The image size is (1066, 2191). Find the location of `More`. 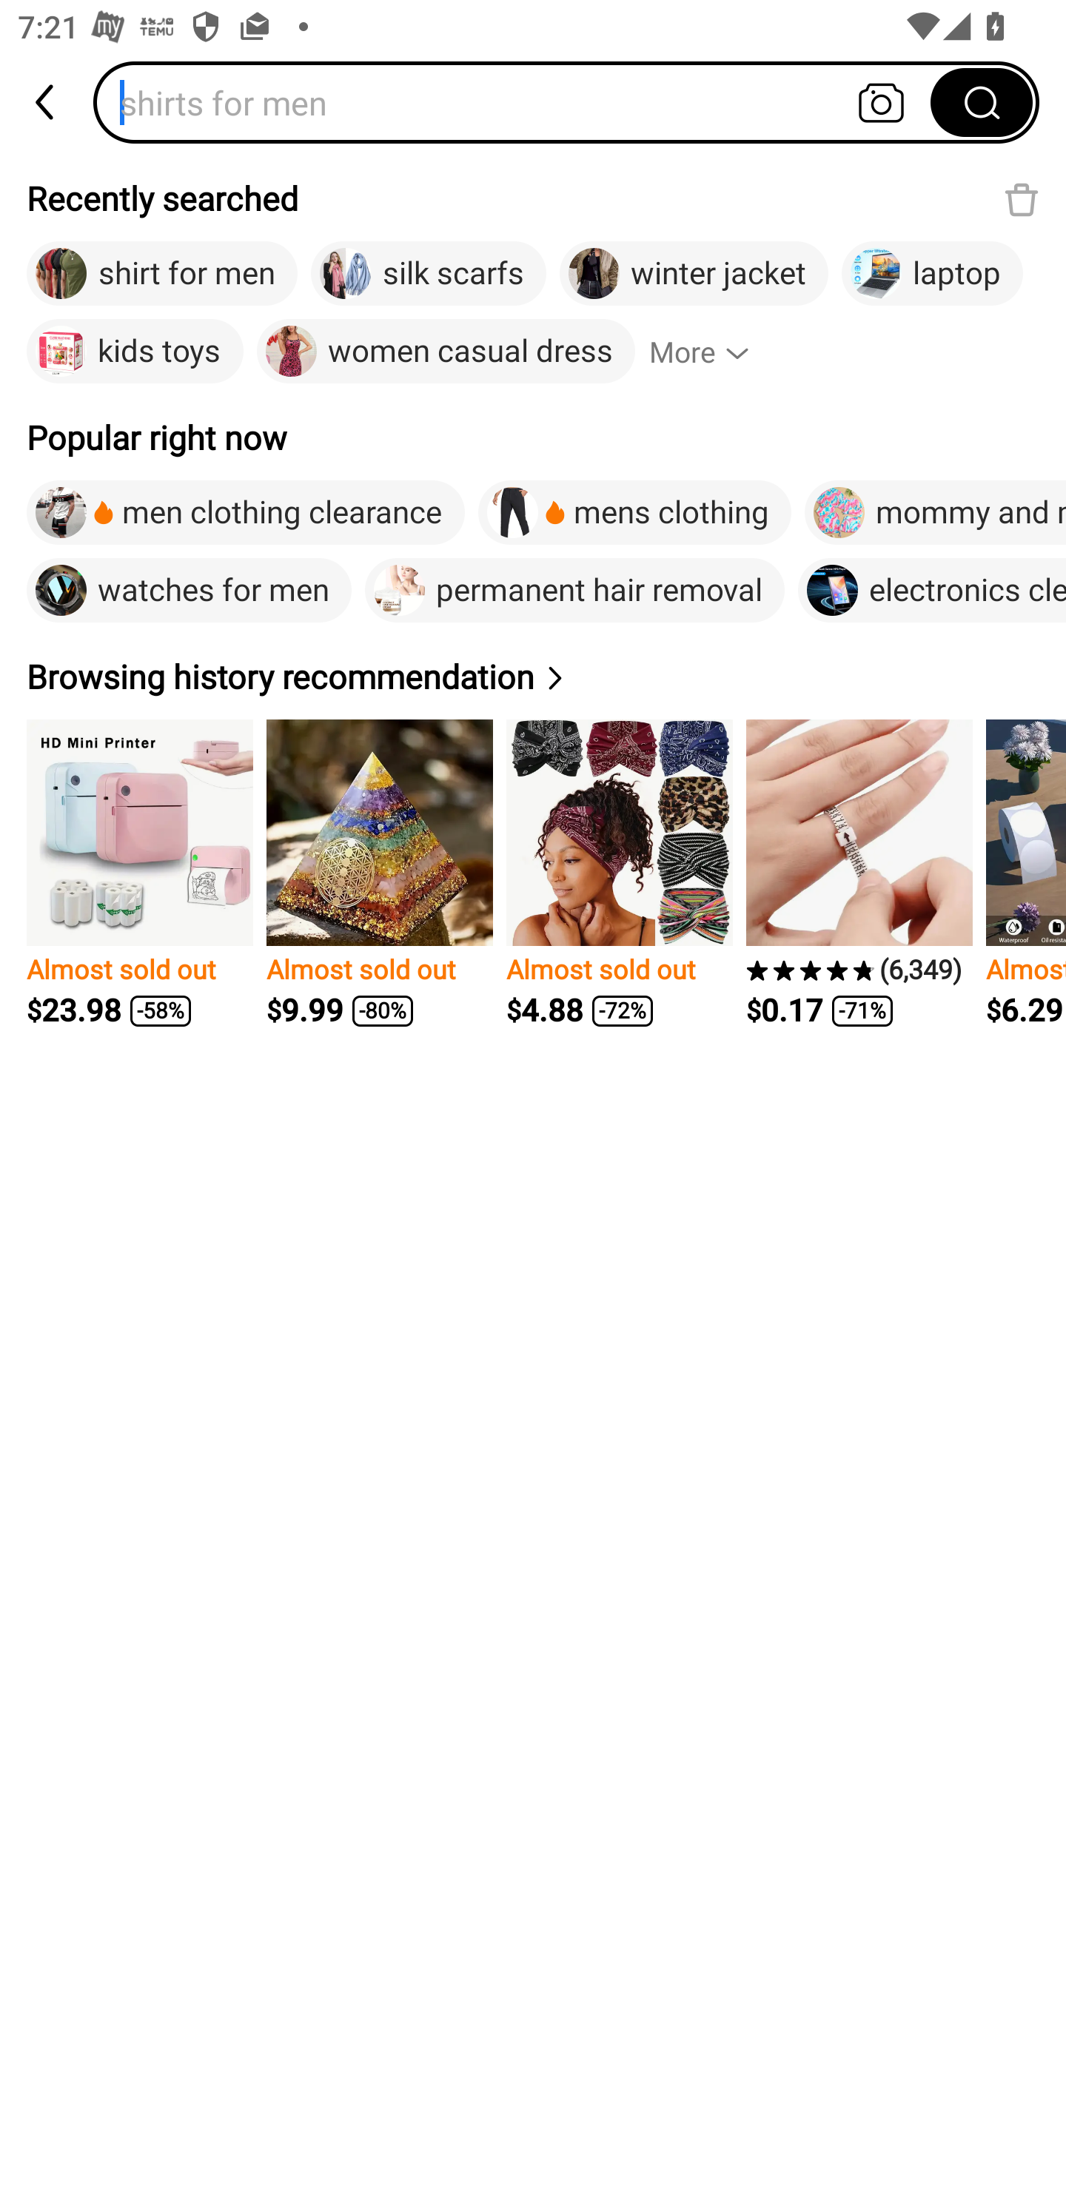

More is located at coordinates (711, 352).